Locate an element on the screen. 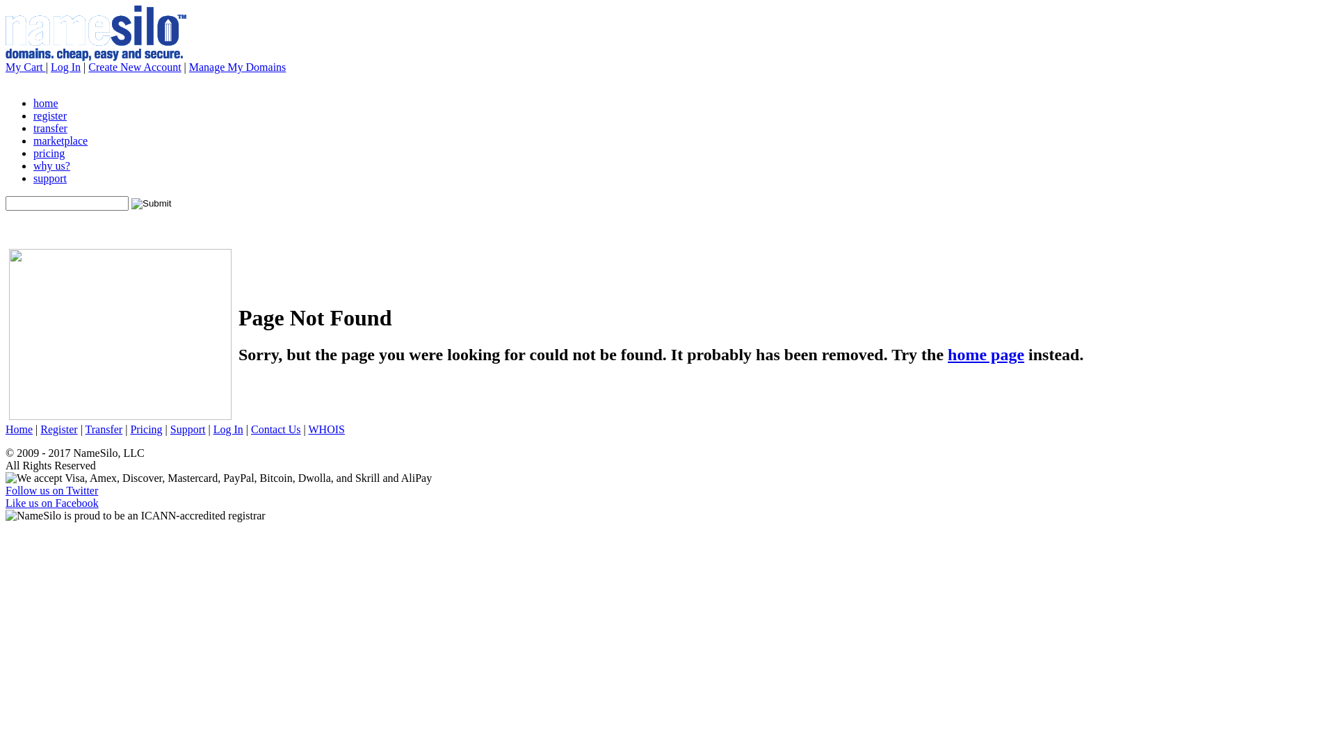  Support is located at coordinates (188, 430).